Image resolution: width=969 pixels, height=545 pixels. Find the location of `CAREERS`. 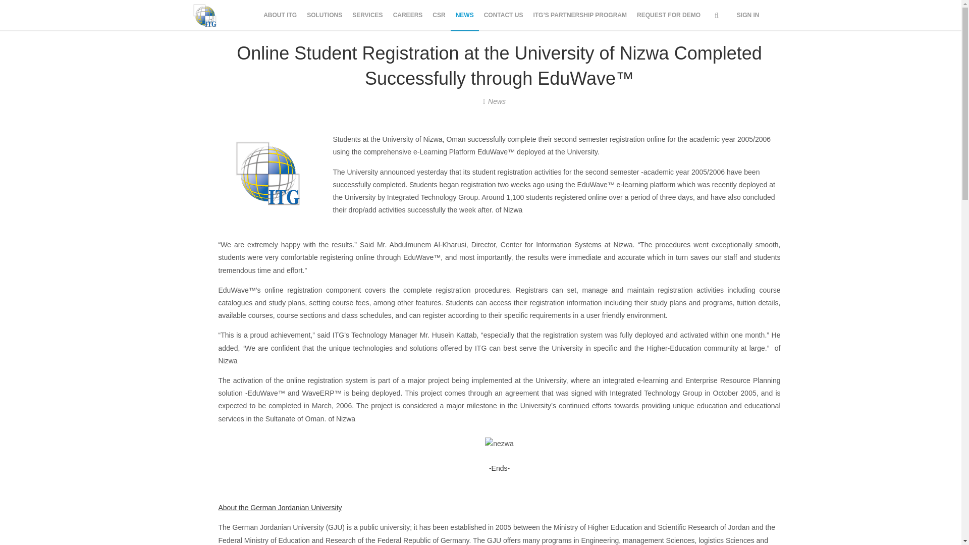

CAREERS is located at coordinates (408, 15).